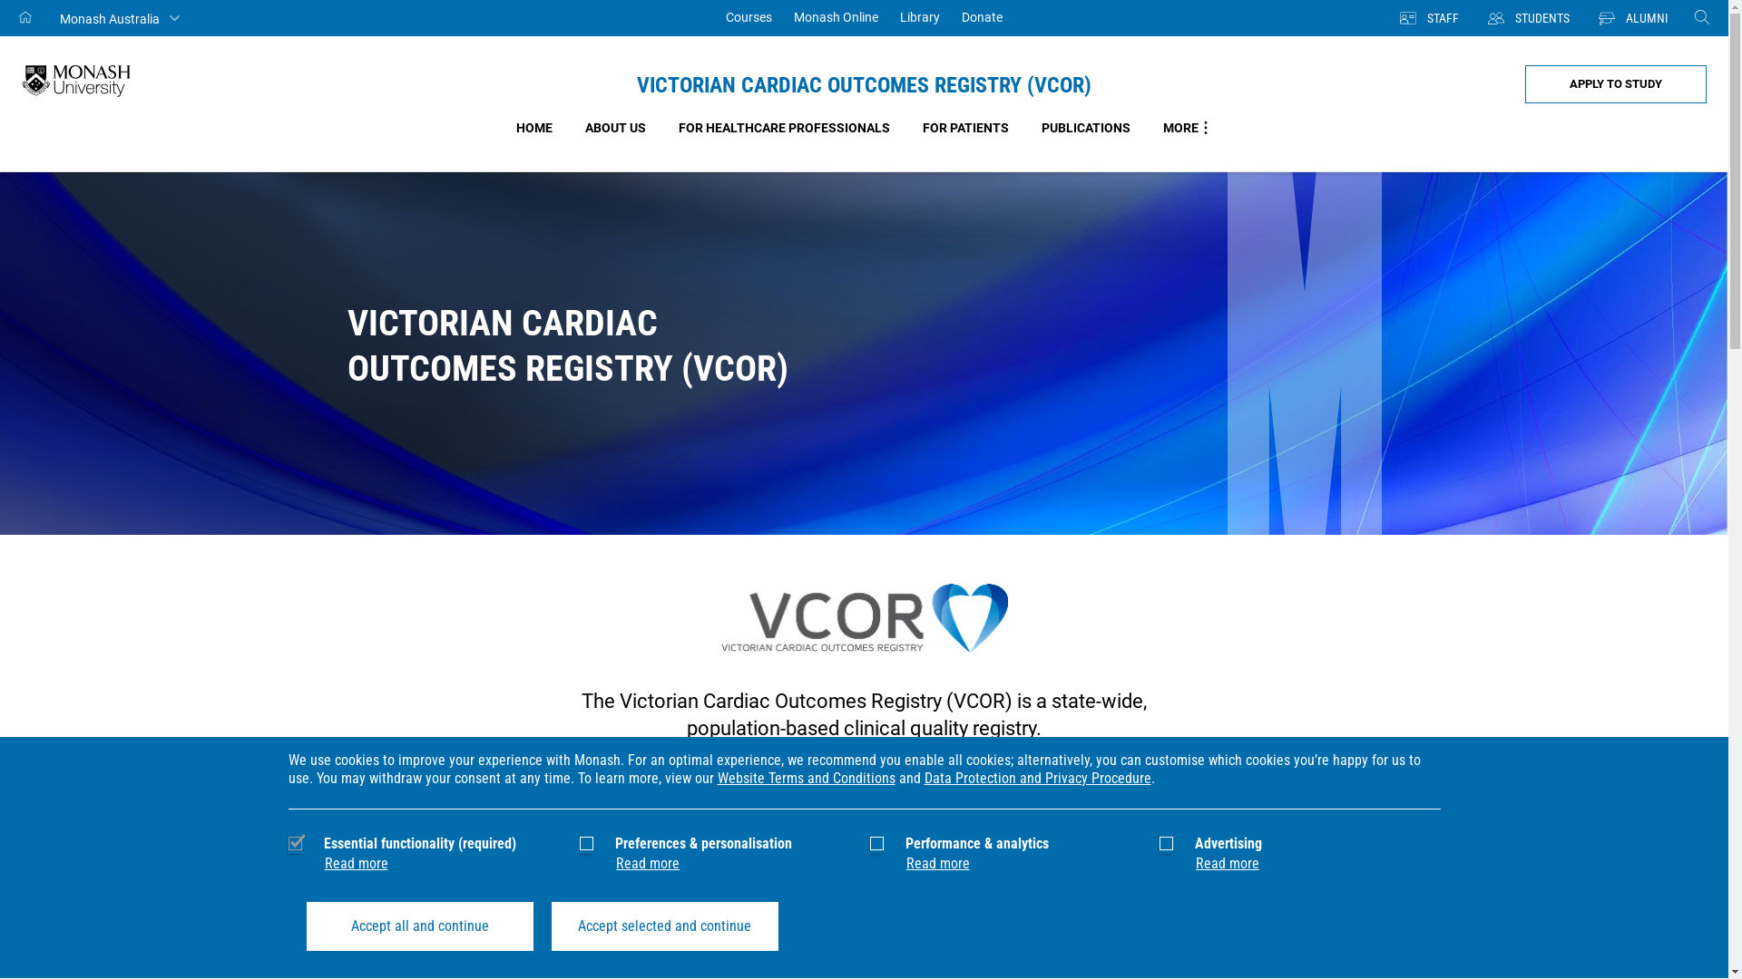  I want to click on Website Terms and Conditions, so click(806, 778).